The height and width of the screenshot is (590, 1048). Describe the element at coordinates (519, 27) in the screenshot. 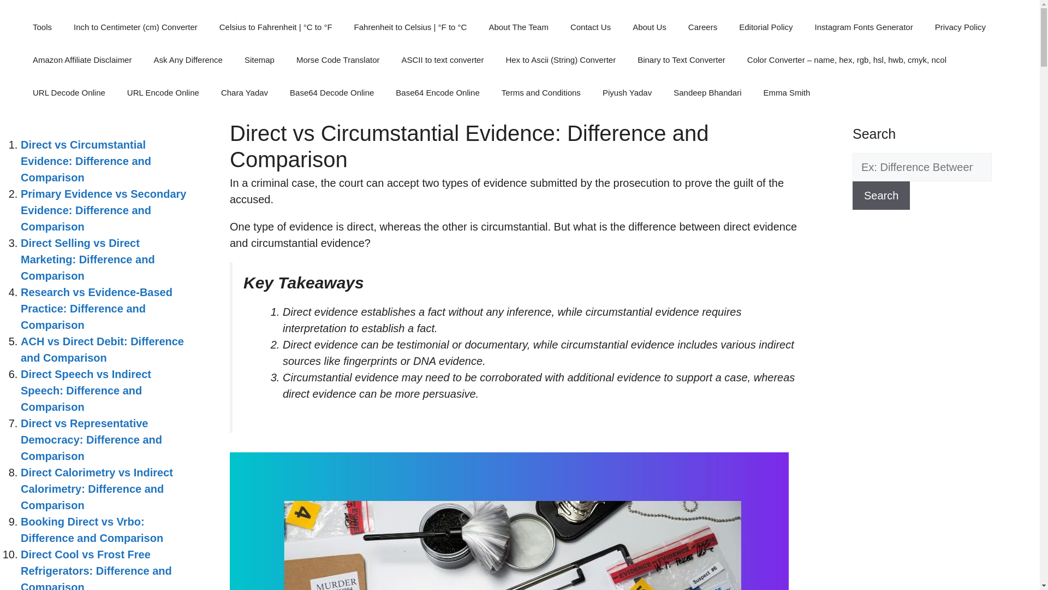

I see `About The Team` at that location.